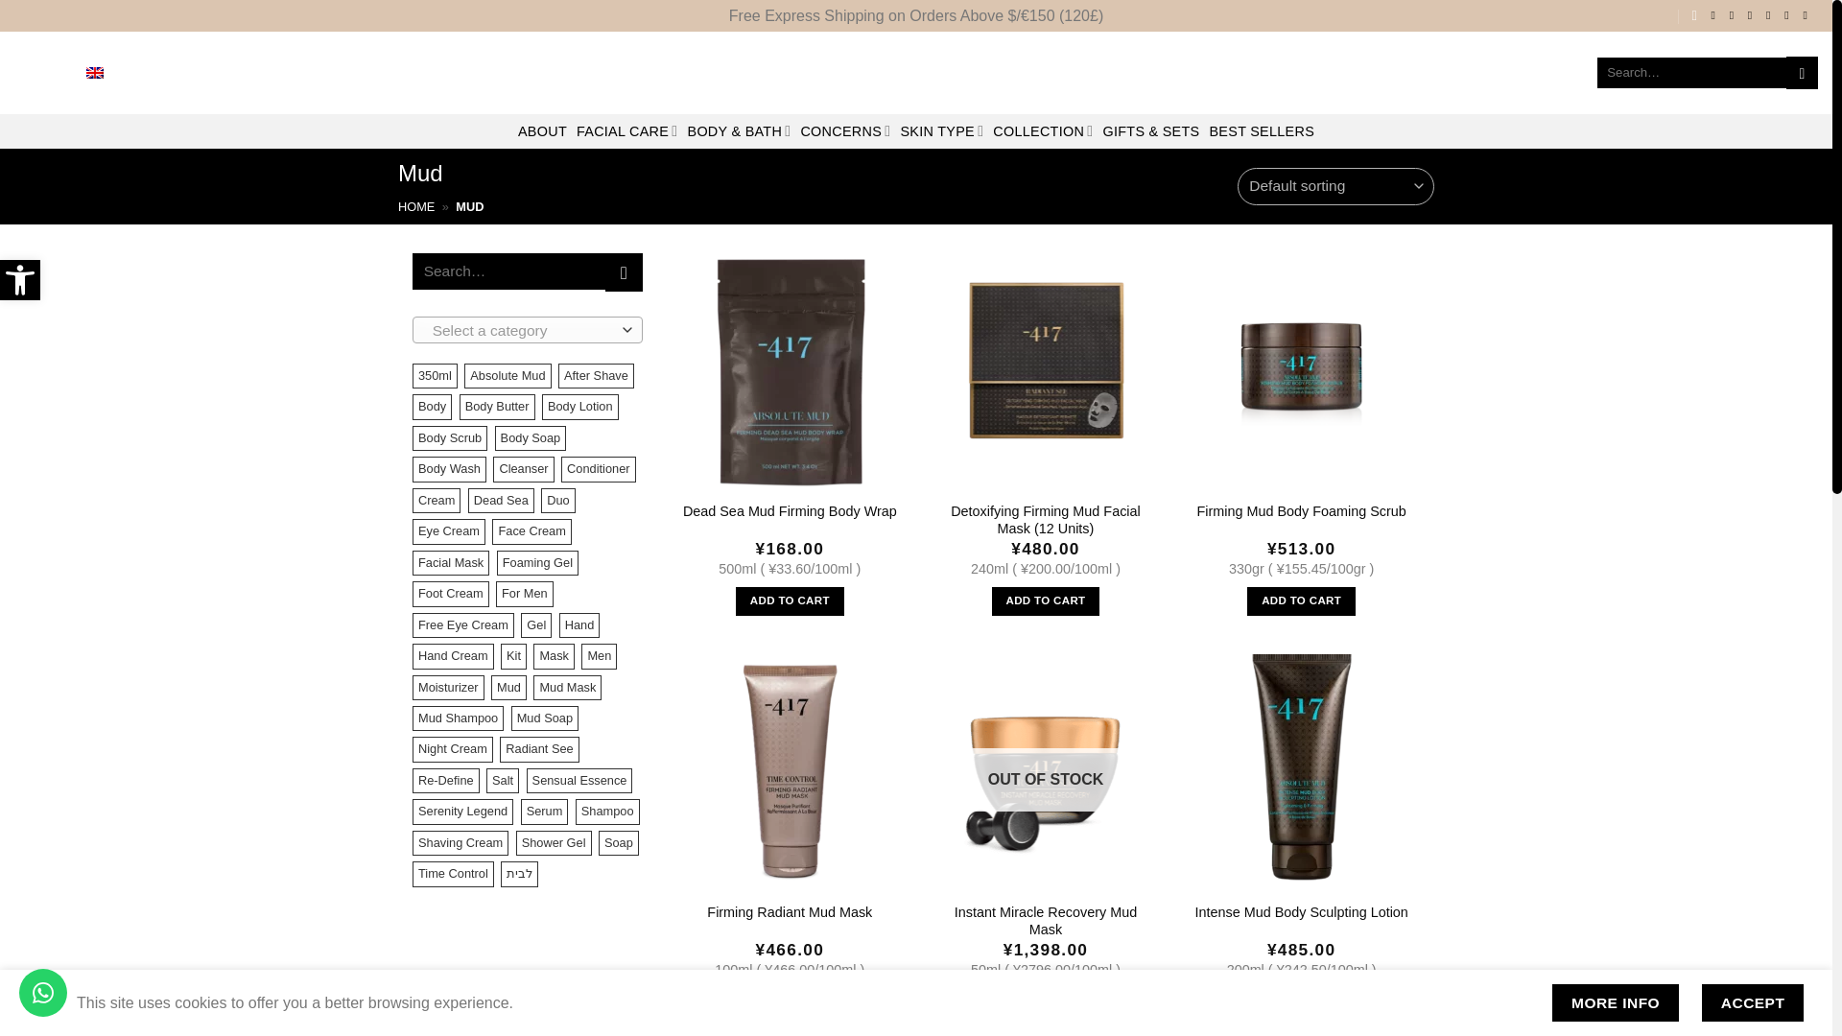 Image resolution: width=1842 pixels, height=1036 pixels. What do you see at coordinates (20, 280) in the screenshot?
I see `Accessibility Tools` at bounding box center [20, 280].